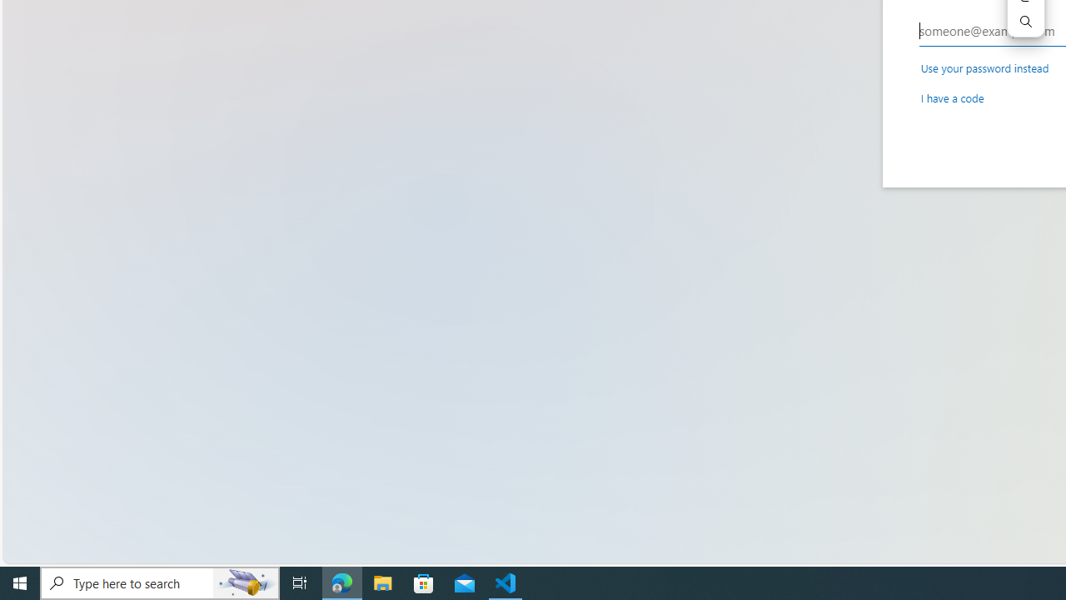  What do you see at coordinates (984, 67) in the screenshot?
I see `Use your password instead` at bounding box center [984, 67].